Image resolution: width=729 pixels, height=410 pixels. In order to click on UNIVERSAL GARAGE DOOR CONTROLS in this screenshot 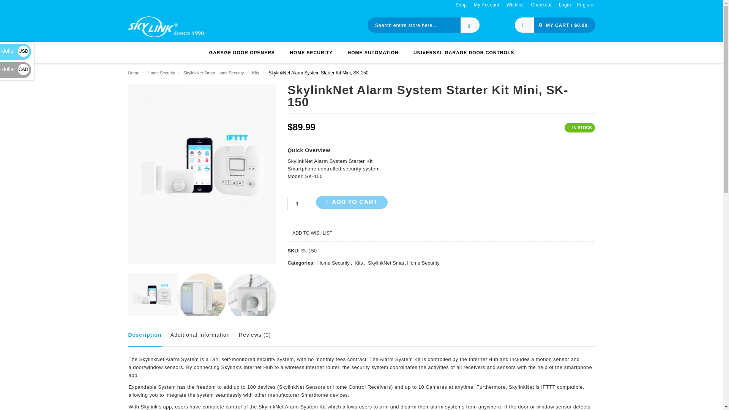, I will do `click(464, 53)`.